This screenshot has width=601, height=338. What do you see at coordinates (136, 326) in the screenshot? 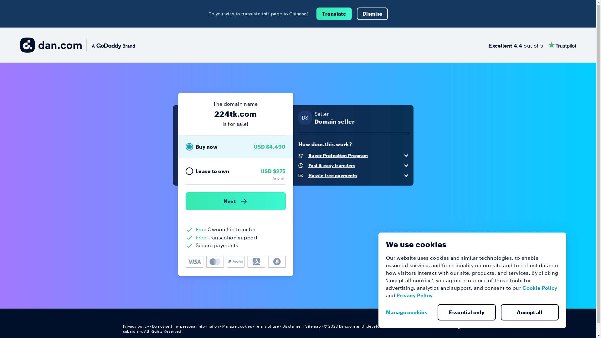
I see `Privacy policy` at bounding box center [136, 326].